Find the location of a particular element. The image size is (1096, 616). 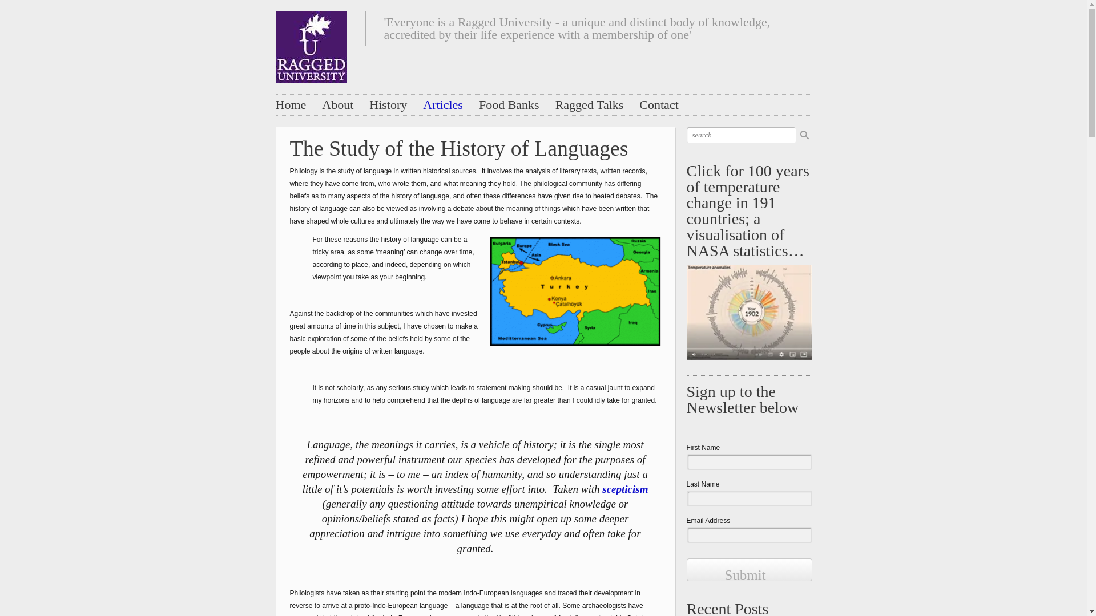

History is located at coordinates (388, 104).